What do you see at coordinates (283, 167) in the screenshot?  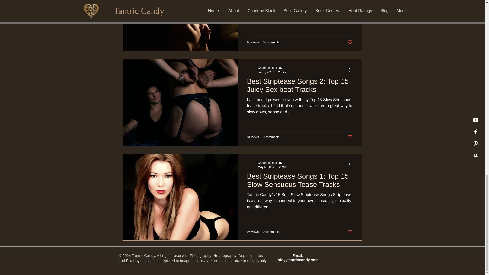 I see `2 min` at bounding box center [283, 167].